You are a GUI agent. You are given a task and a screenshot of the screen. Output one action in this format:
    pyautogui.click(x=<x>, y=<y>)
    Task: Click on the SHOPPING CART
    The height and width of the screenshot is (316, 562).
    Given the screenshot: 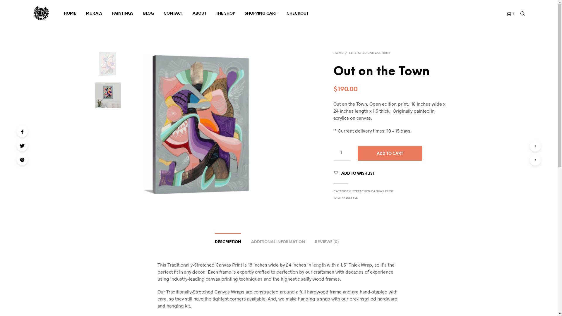 What is the action you would take?
    pyautogui.click(x=261, y=13)
    